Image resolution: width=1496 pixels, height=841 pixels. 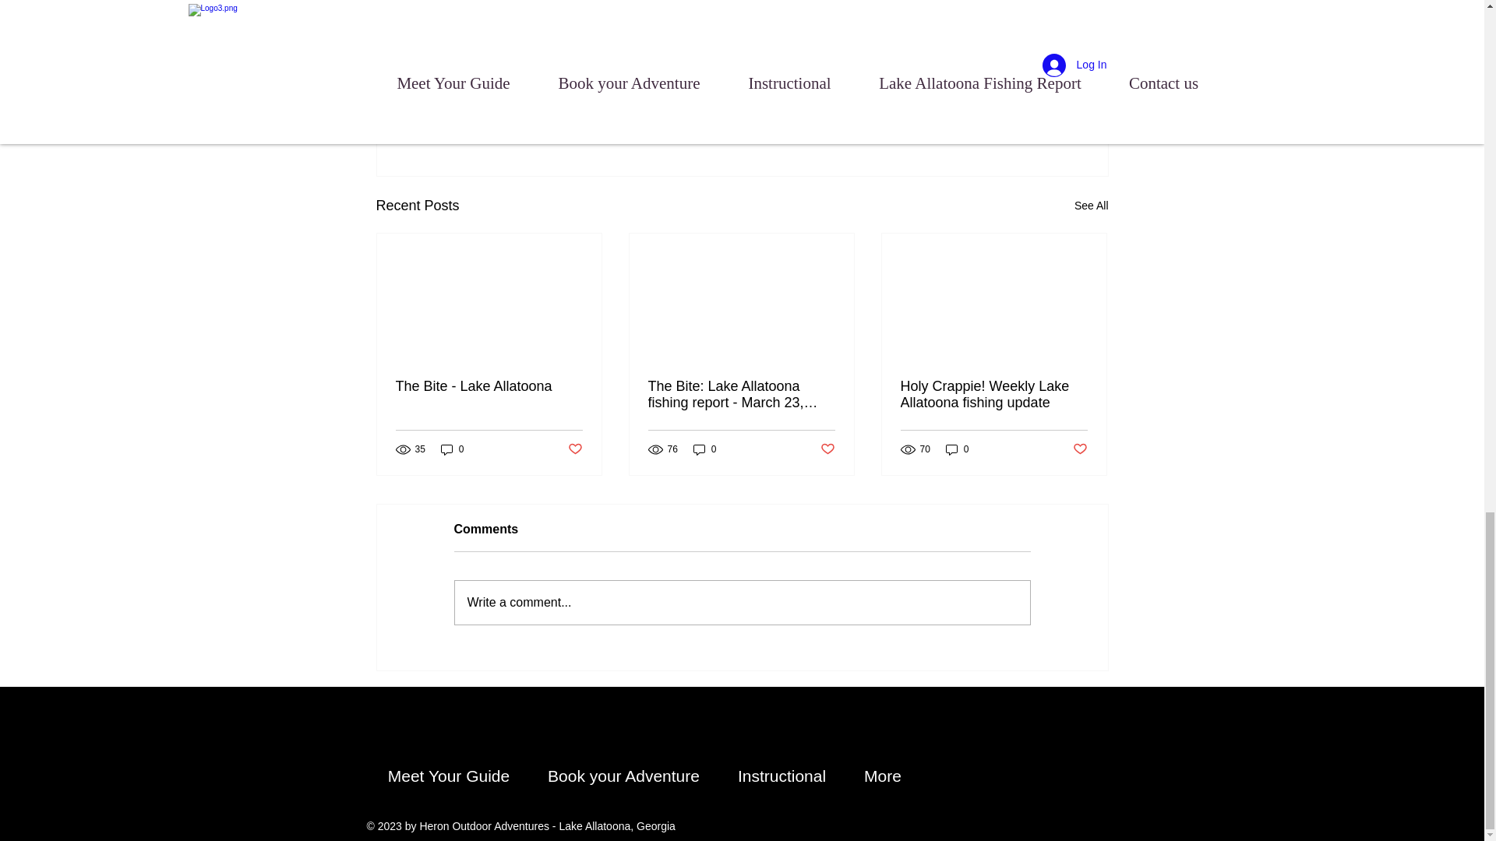 I want to click on Post not marked as liked, so click(x=573, y=449).